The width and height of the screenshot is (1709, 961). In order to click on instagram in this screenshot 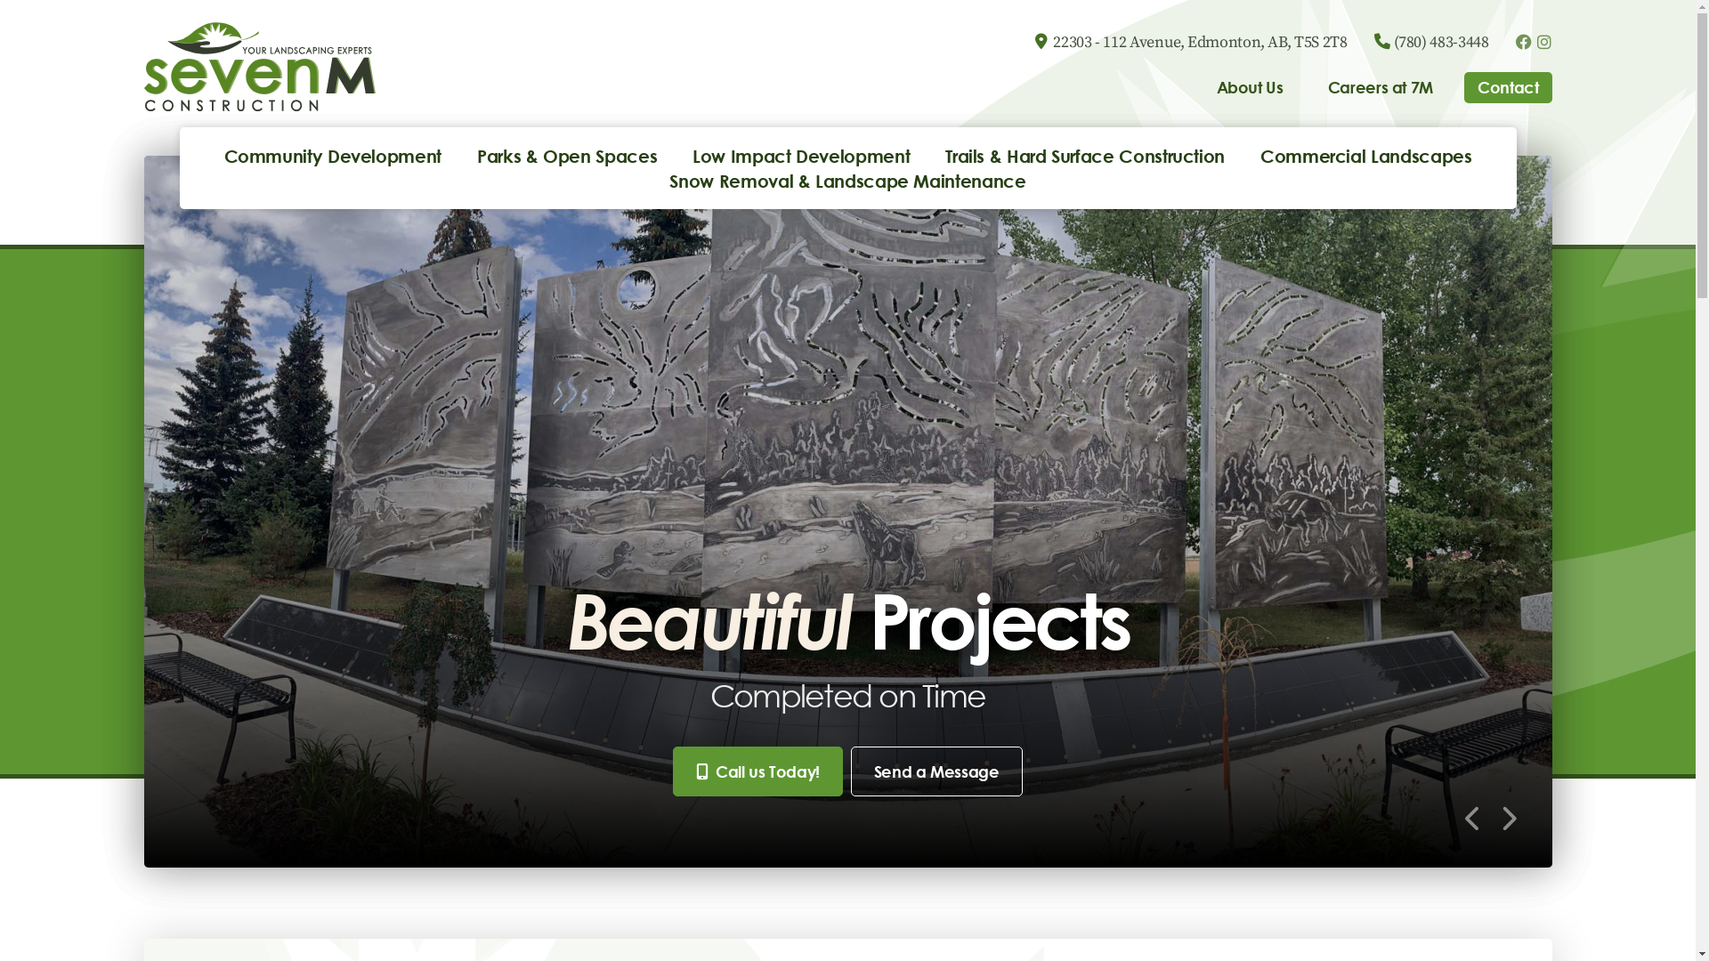, I will do `click(1544, 42)`.